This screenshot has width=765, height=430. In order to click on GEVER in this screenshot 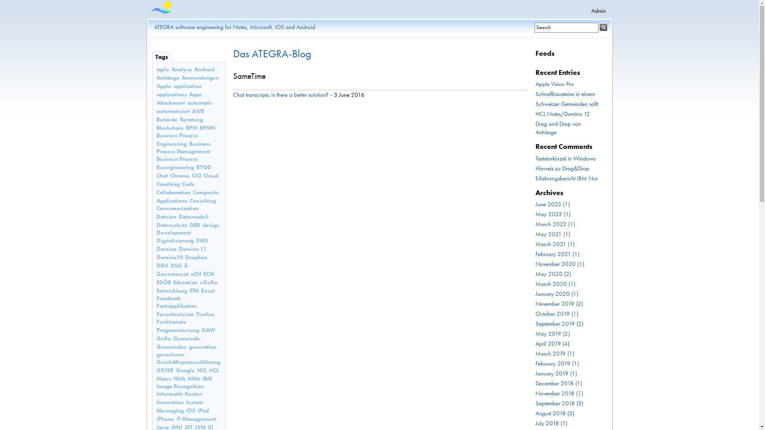, I will do `click(165, 370)`.